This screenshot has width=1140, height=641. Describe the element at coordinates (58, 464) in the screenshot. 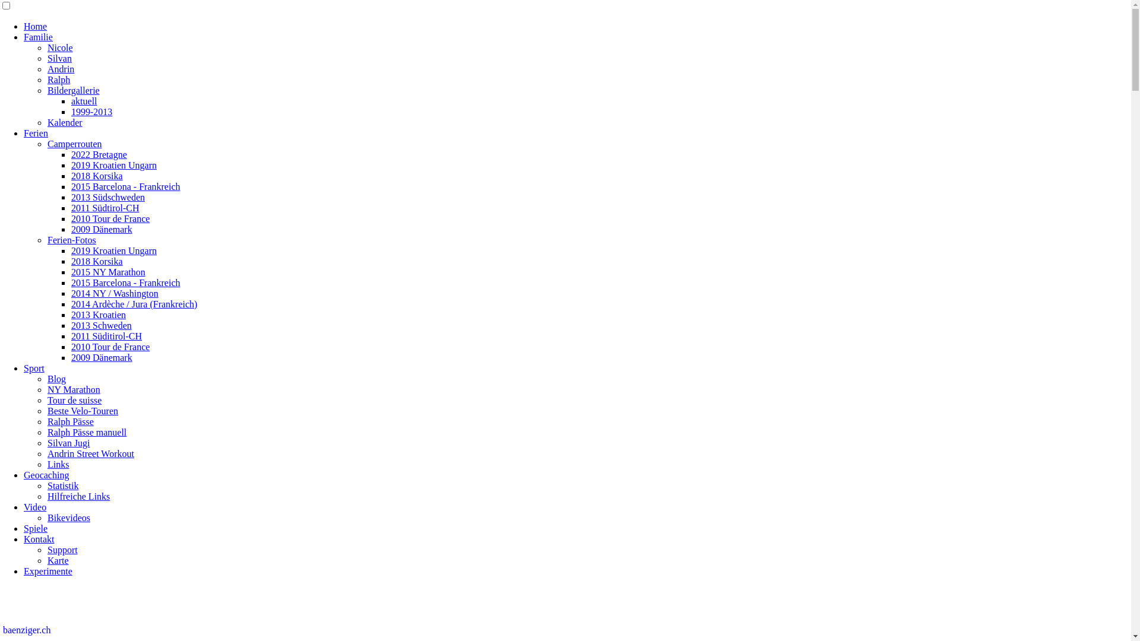

I see `Links` at that location.